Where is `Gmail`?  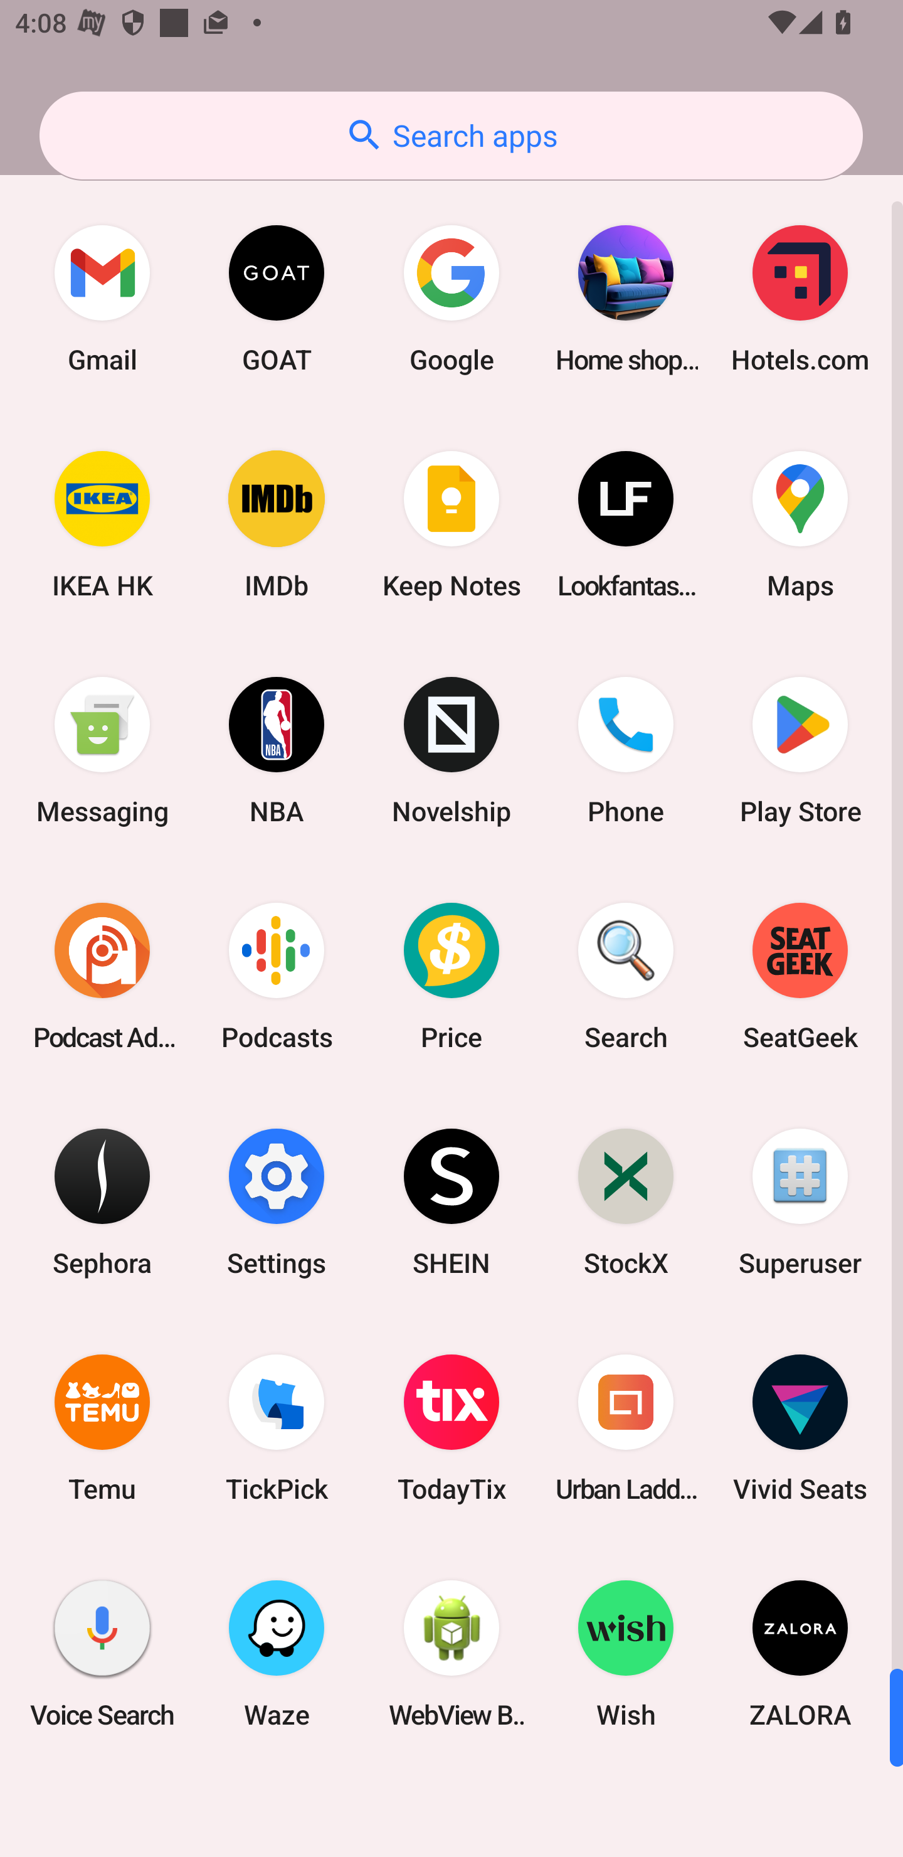 Gmail is located at coordinates (102, 299).